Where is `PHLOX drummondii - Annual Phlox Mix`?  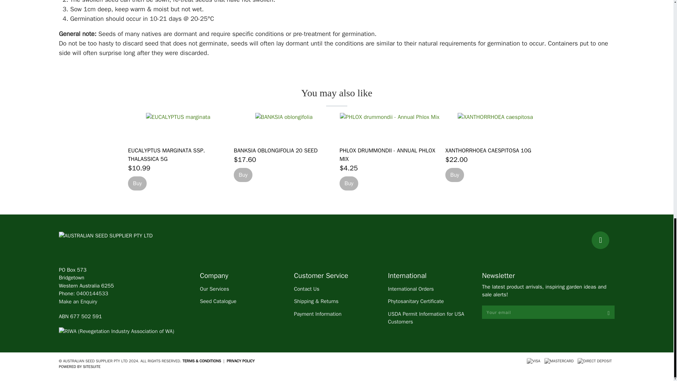
PHLOX drummondii - Annual Phlox Mix is located at coordinates (389, 127).